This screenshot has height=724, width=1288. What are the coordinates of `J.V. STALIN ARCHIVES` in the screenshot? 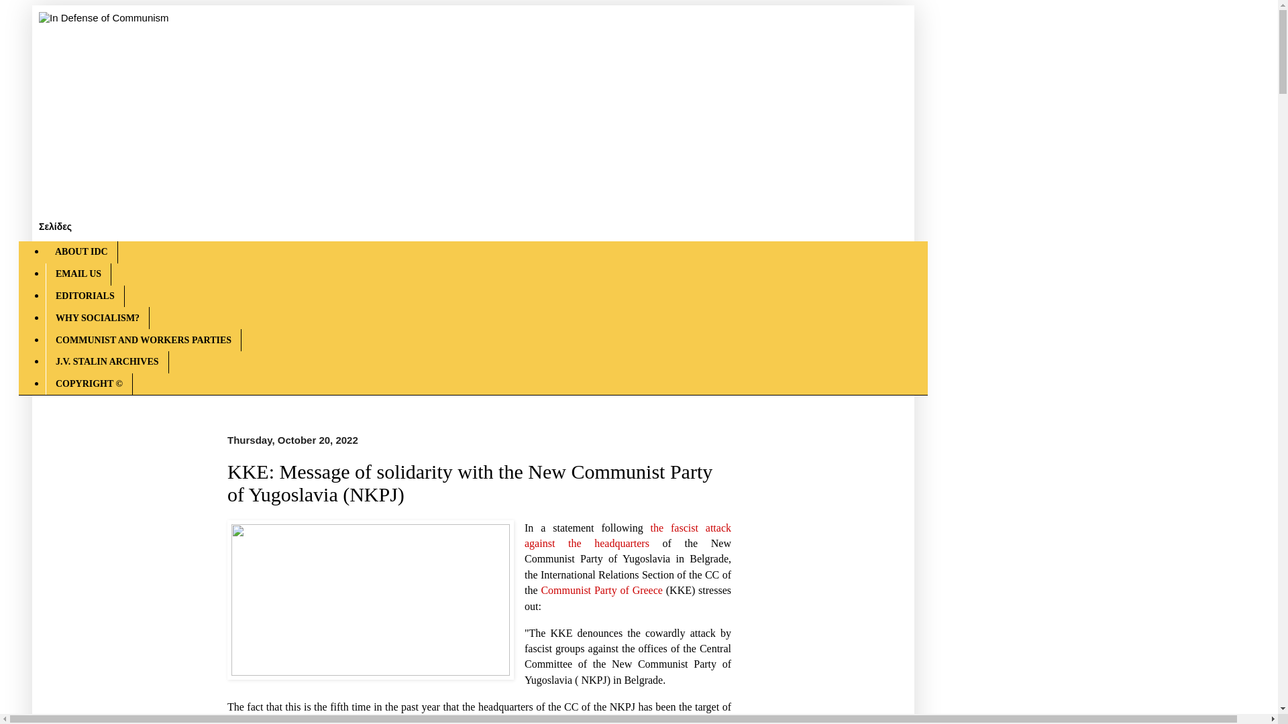 It's located at (107, 362).